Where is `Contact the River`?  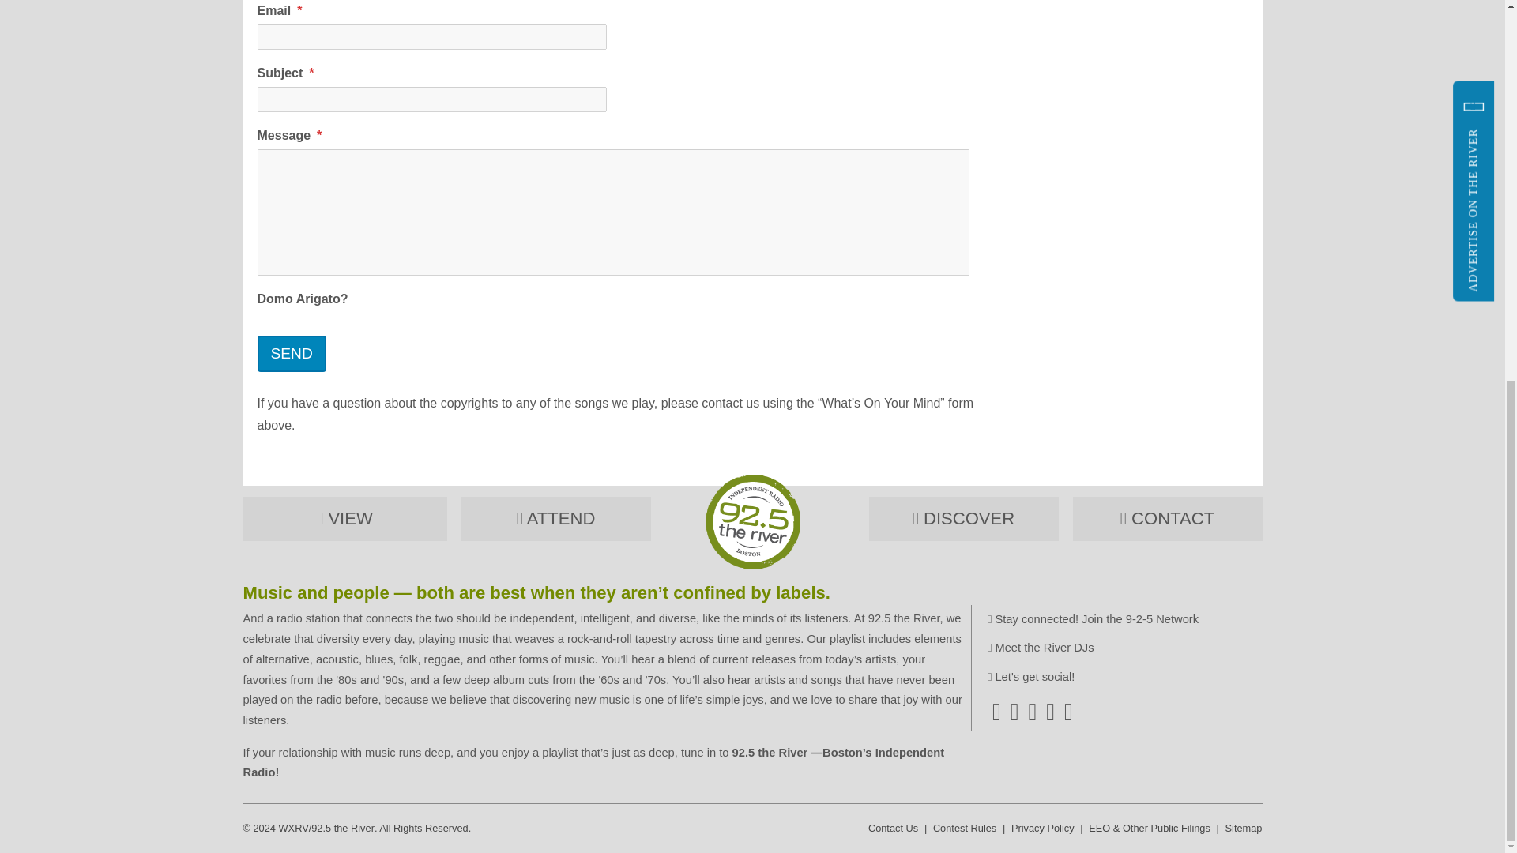
Contact the River is located at coordinates (1167, 518).